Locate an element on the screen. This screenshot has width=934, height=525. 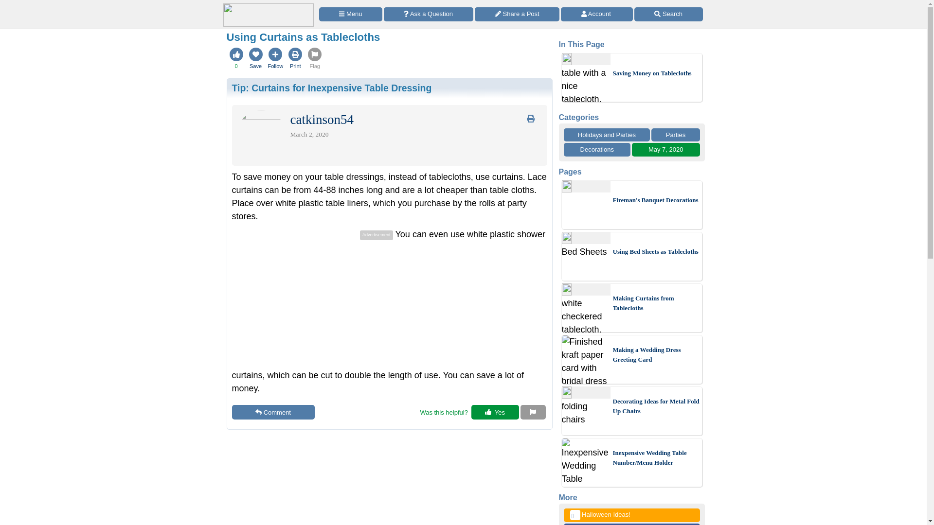
Tip: Curtains for Inexpensive Table Dressing is located at coordinates (332, 87).